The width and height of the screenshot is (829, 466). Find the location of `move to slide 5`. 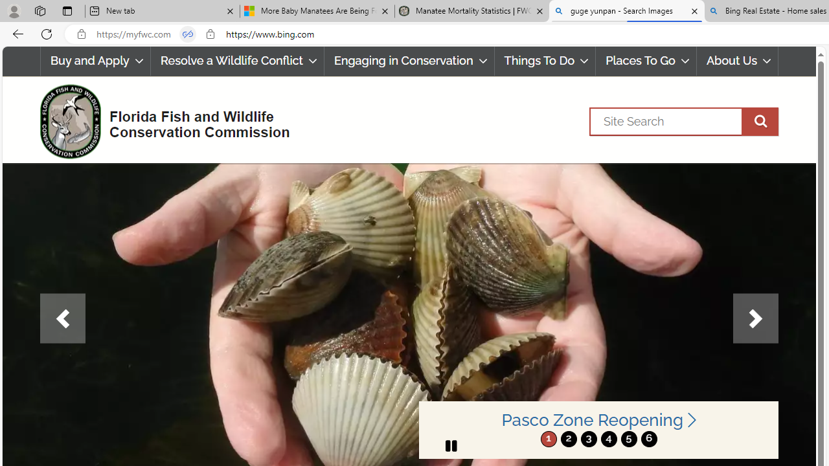

move to slide 5 is located at coordinates (628, 439).